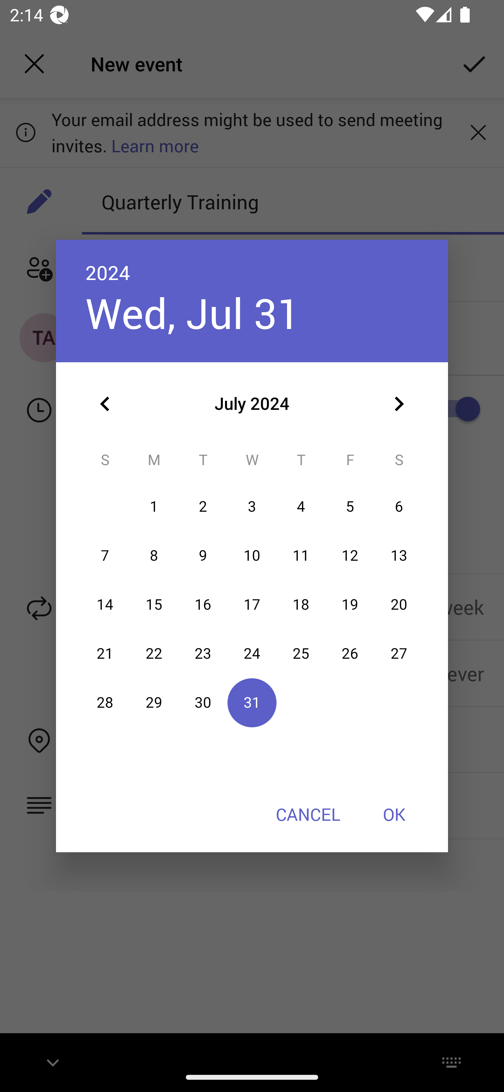 The image size is (504, 1092). I want to click on 10 10 July 2024, so click(252, 556).